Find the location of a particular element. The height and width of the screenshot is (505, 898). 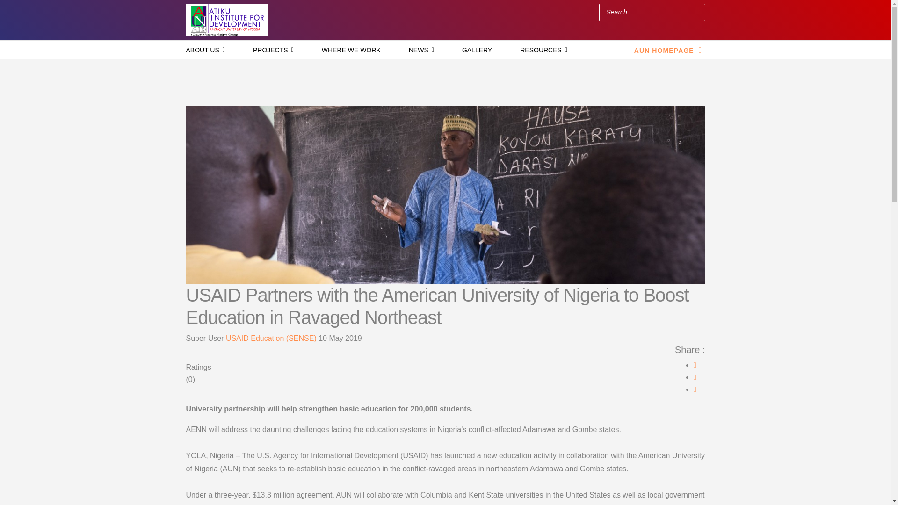

PROJECTS is located at coordinates (273, 50).